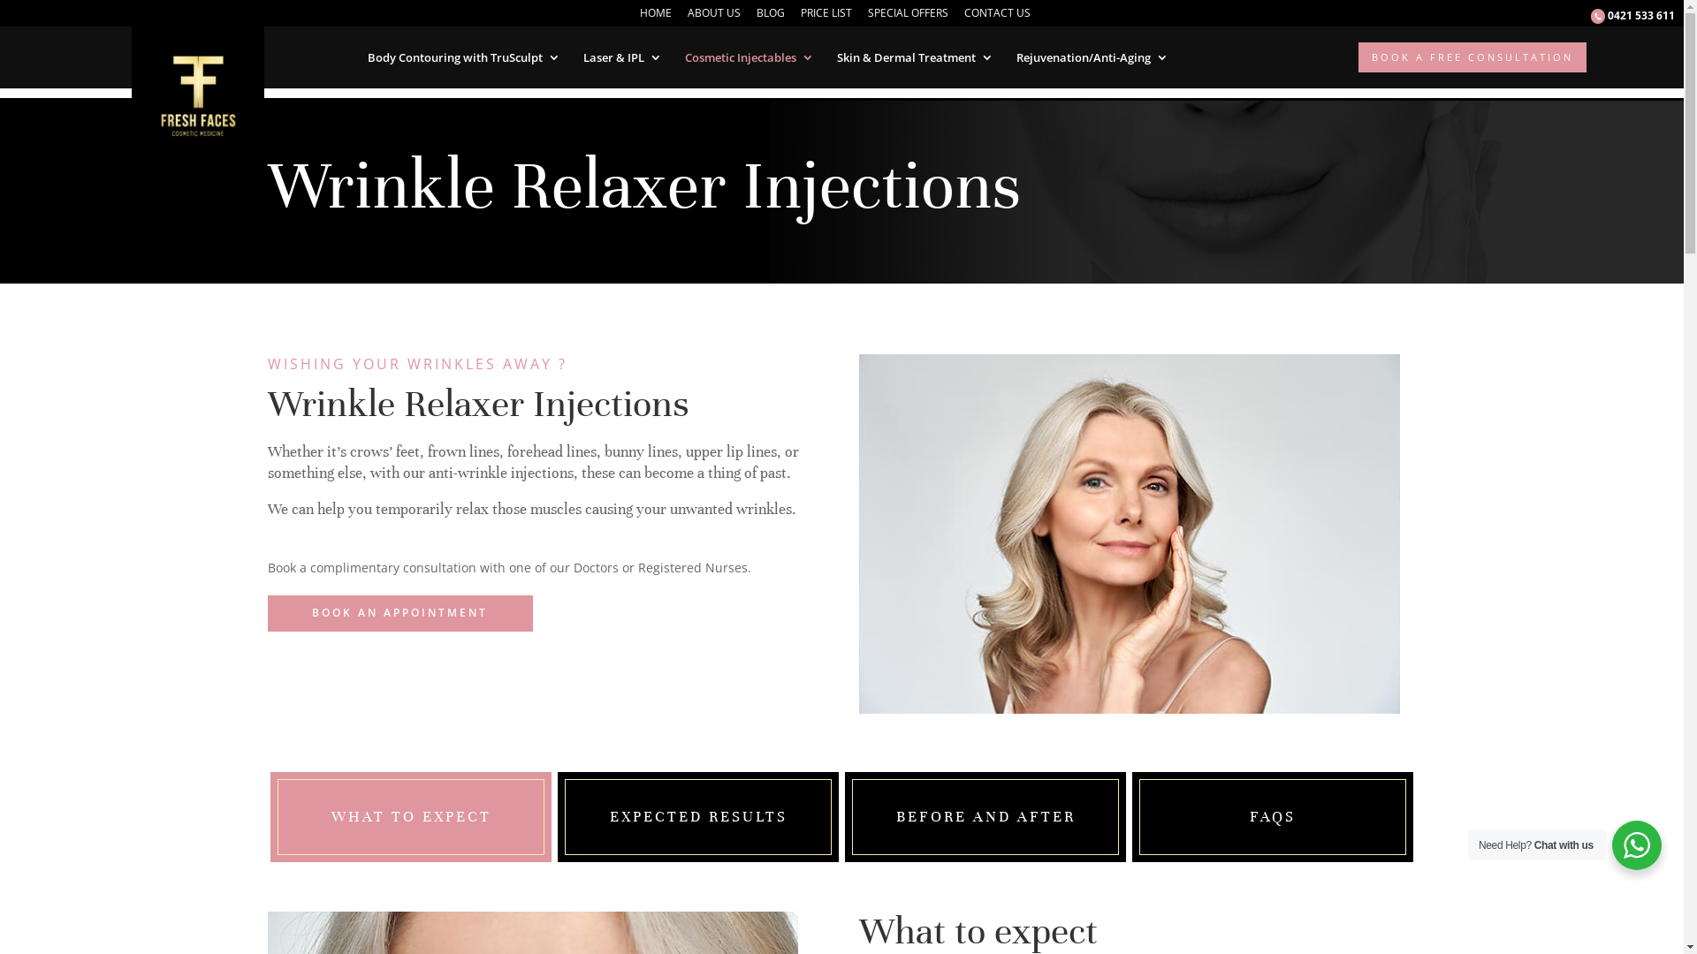  What do you see at coordinates (714, 18) in the screenshot?
I see `ABOUT US` at bounding box center [714, 18].